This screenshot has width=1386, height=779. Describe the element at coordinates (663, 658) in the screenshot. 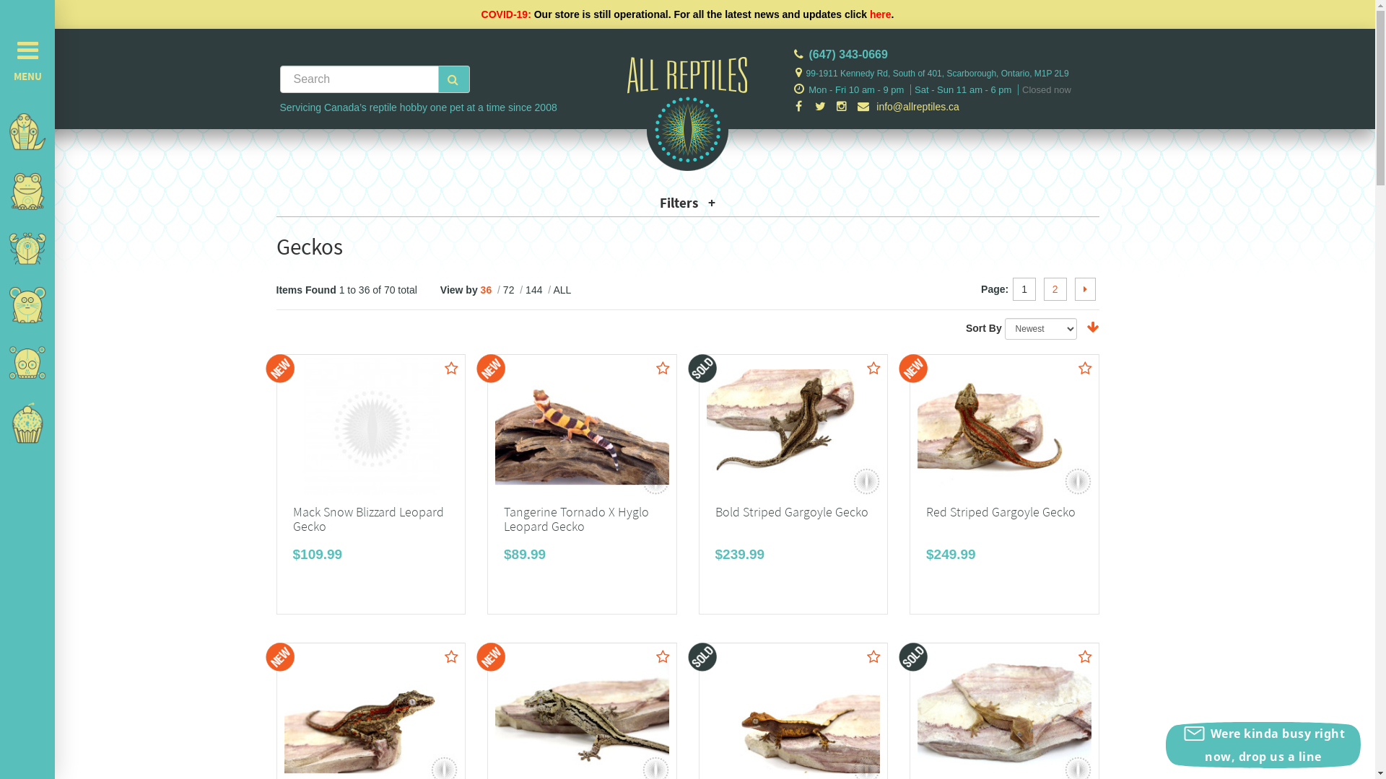

I see `Add to wishlist` at that location.